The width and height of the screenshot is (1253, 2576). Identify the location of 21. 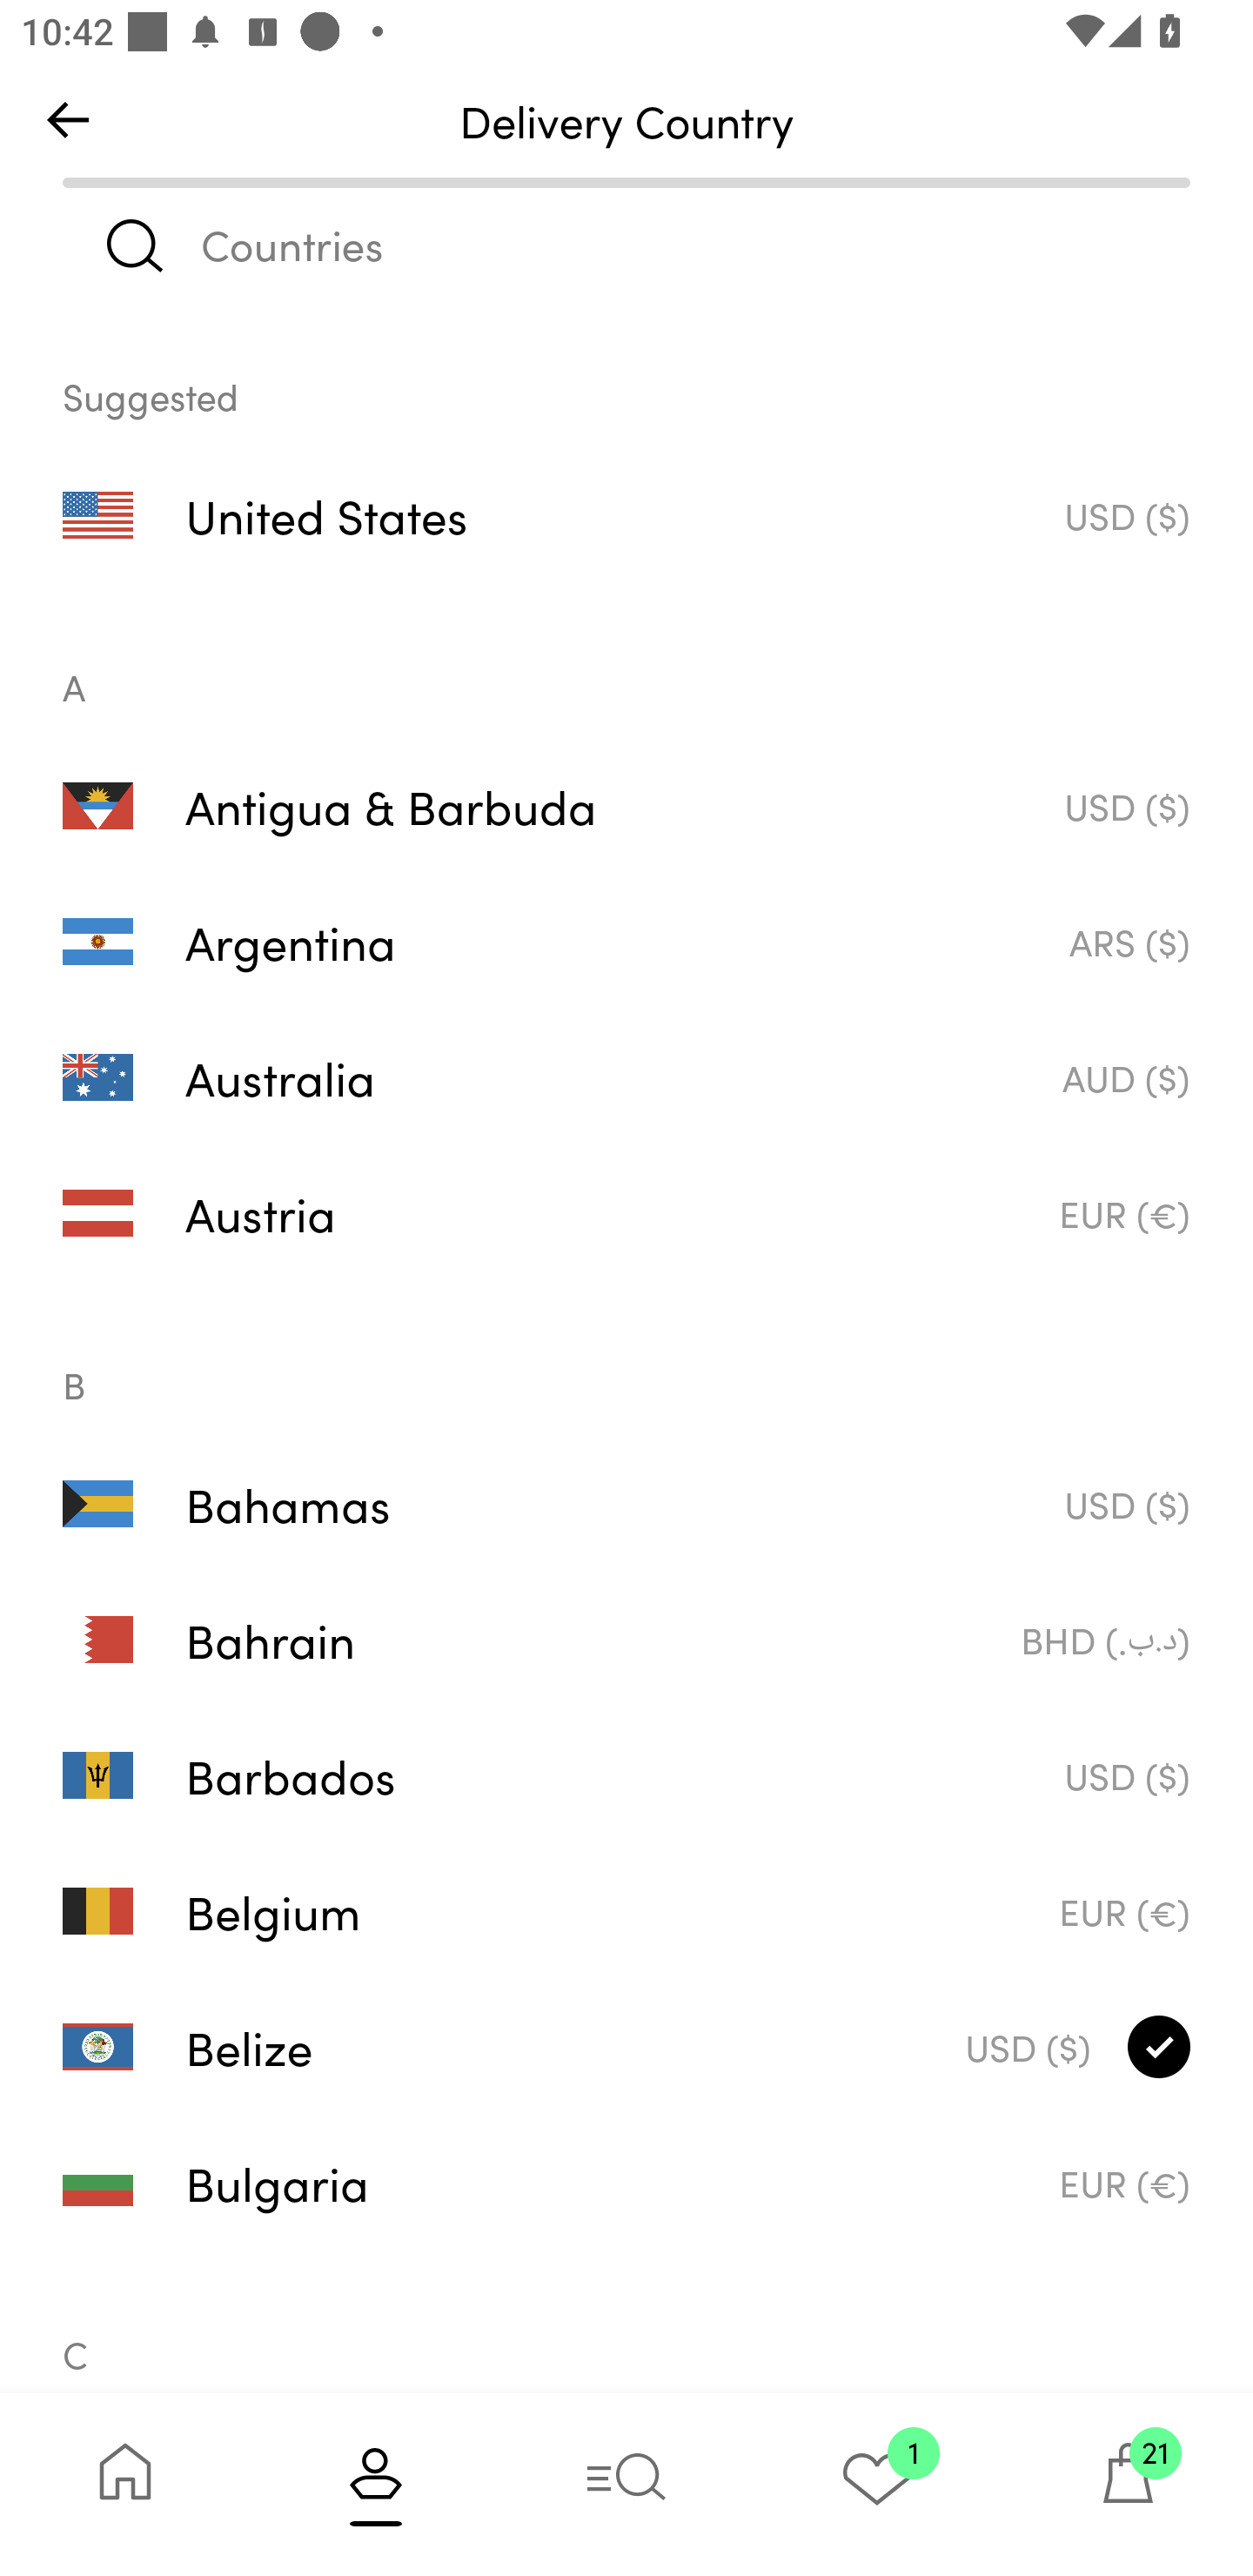
(1128, 2484).